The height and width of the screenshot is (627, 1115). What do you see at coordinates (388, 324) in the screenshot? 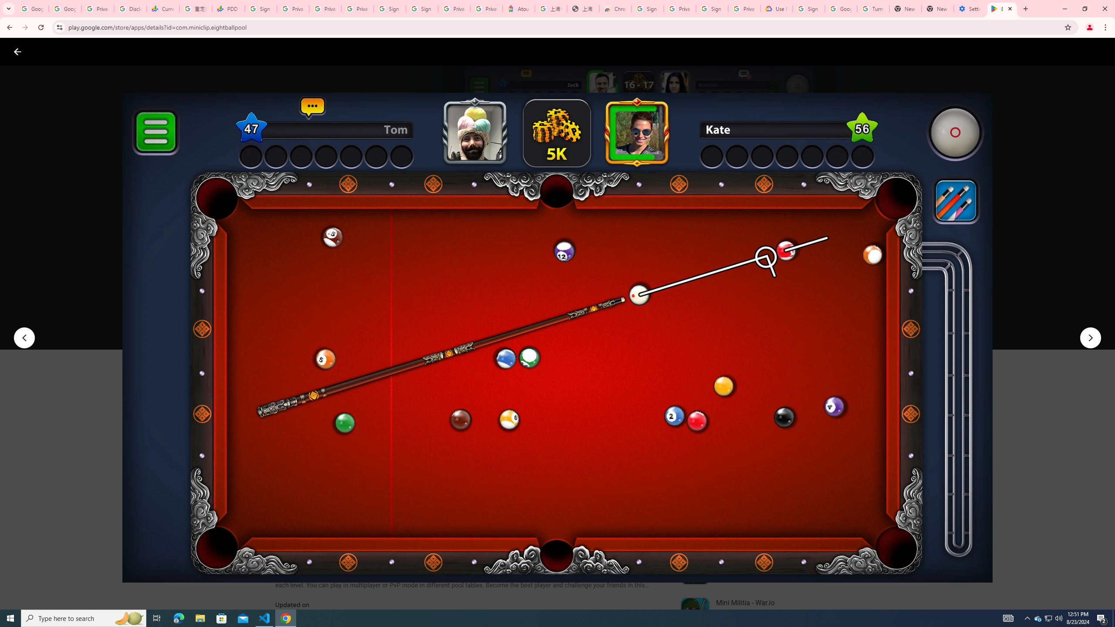
I see `Share` at bounding box center [388, 324].